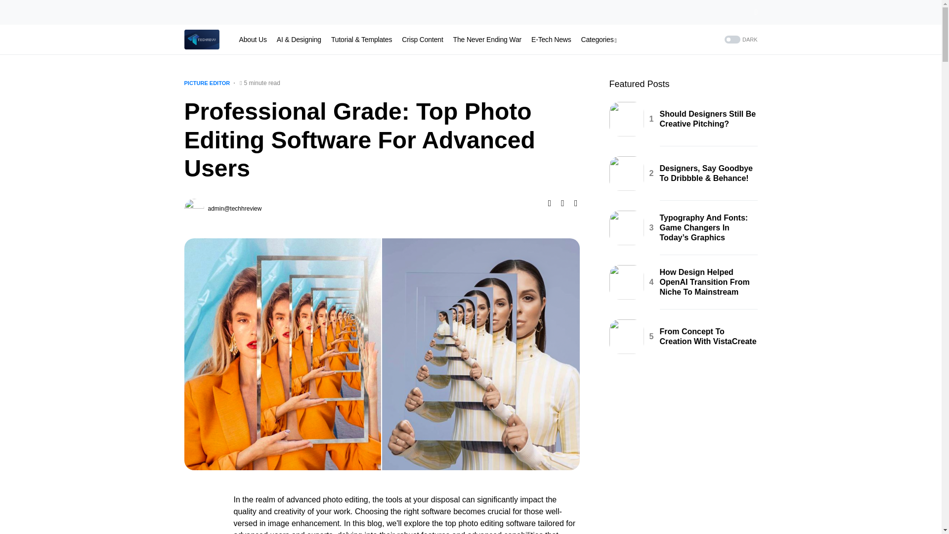  What do you see at coordinates (599, 40) in the screenshot?
I see `Categories` at bounding box center [599, 40].